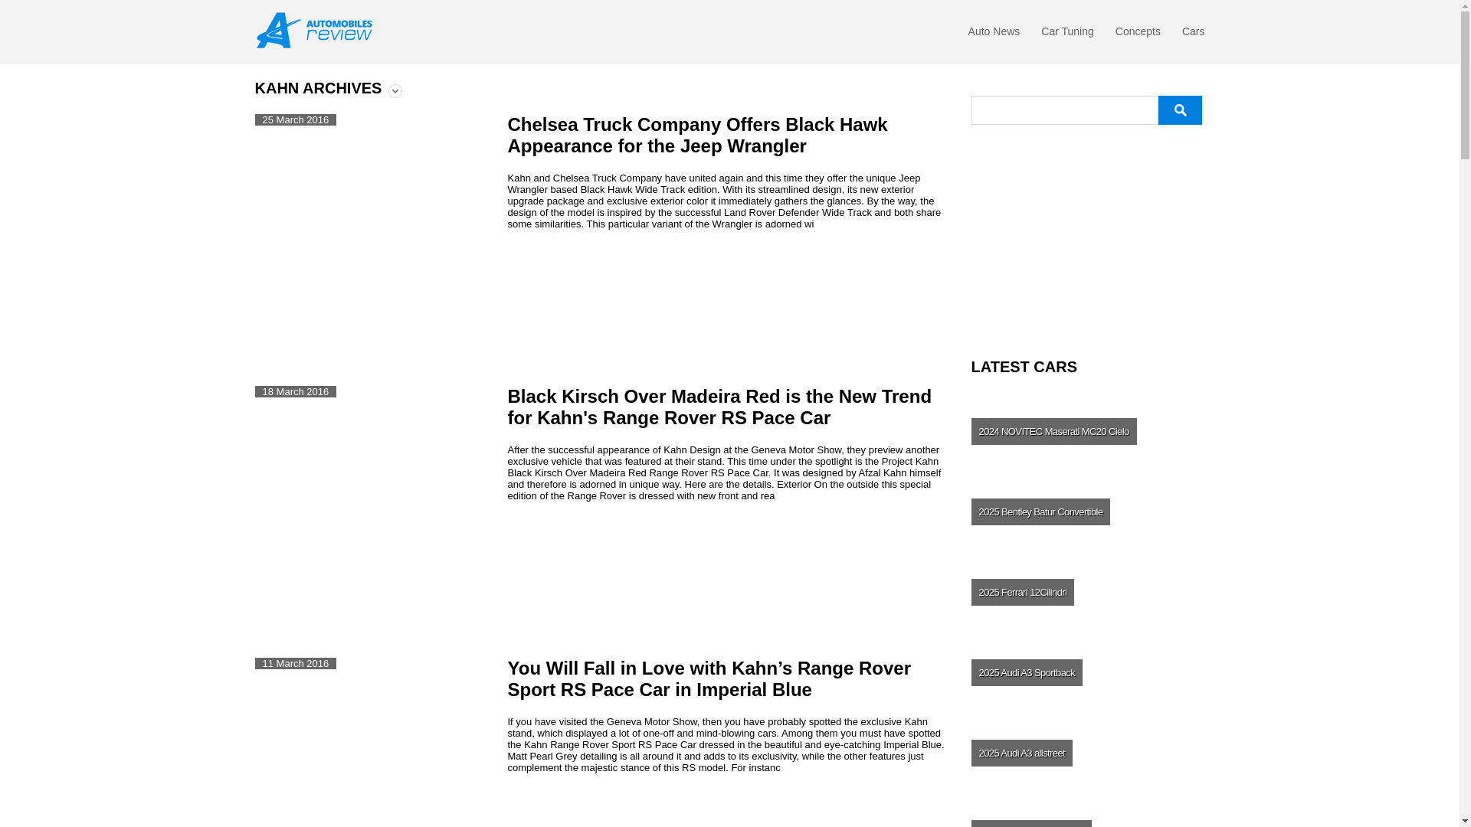 Image resolution: width=1471 pixels, height=827 pixels. Describe the element at coordinates (1086, 431) in the screenshot. I see `NOVITEC Maserati MC20 Cielo` at that location.